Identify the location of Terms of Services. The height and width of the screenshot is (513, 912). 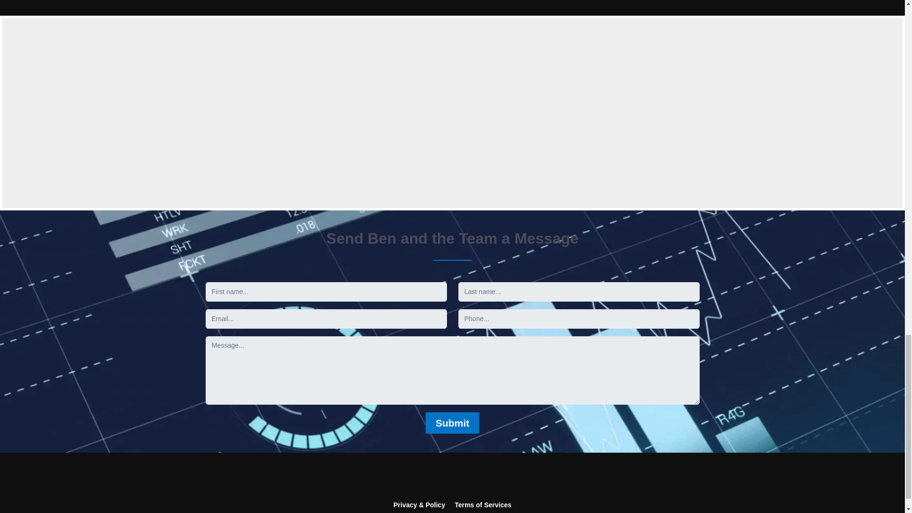
(483, 505).